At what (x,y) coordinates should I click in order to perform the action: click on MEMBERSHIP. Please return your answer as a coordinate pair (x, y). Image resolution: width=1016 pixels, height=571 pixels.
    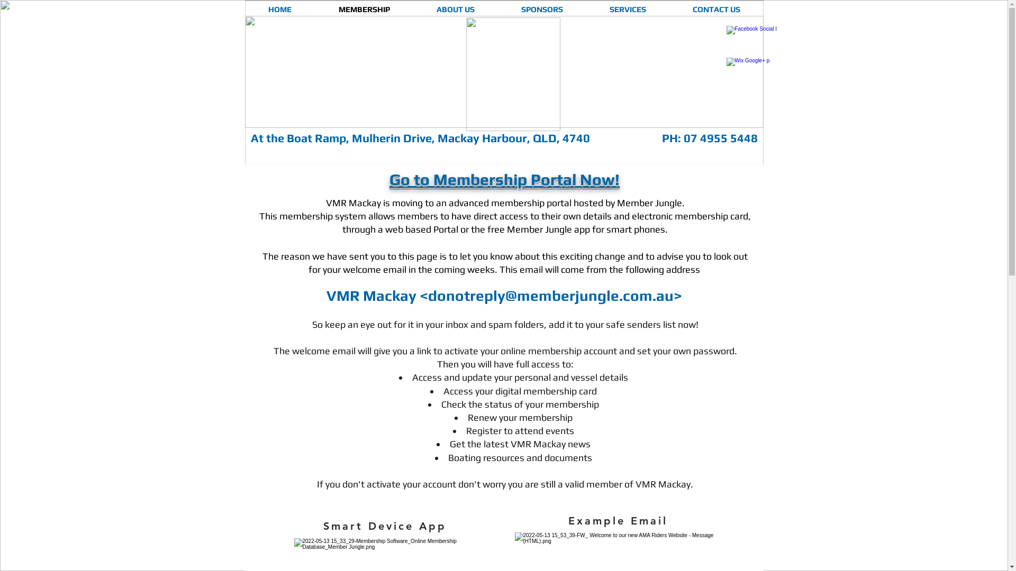
    Looking at the image, I should click on (364, 10).